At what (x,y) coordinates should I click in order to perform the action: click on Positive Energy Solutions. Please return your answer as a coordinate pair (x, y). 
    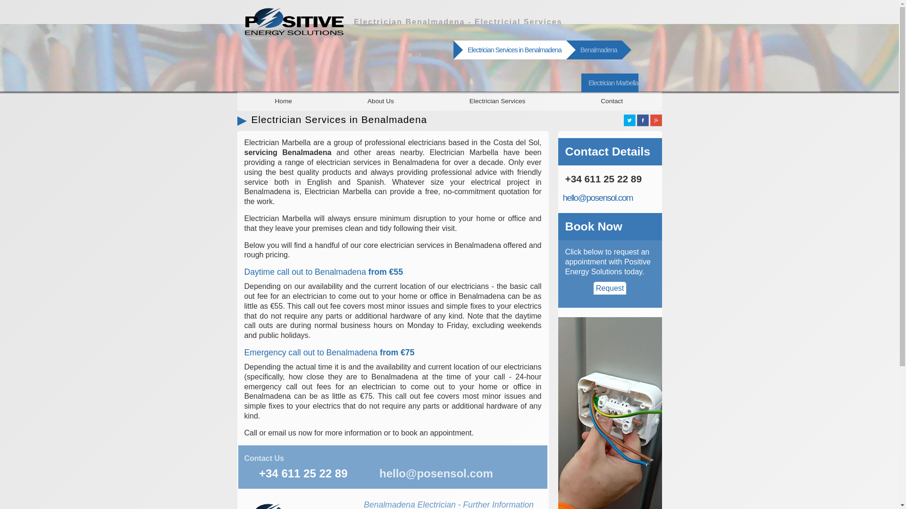
    Looking at the image, I should click on (610, 83).